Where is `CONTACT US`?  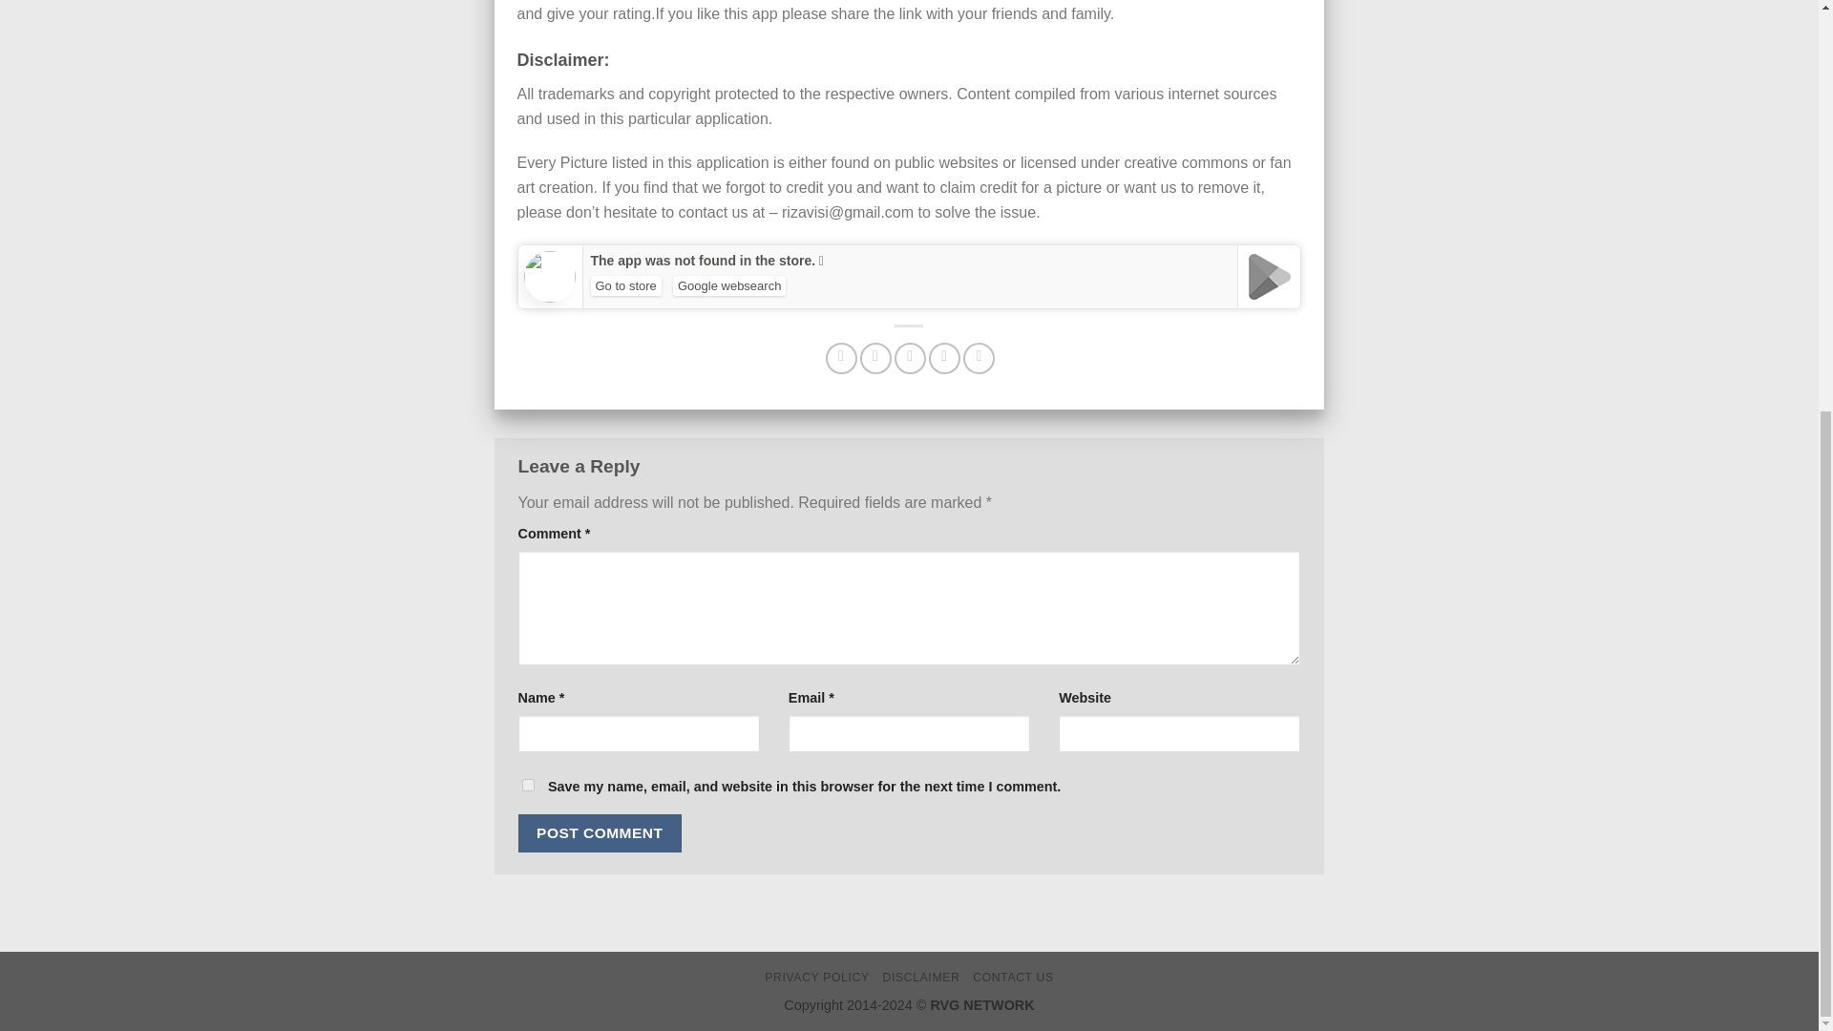 CONTACT US is located at coordinates (1014, 978).